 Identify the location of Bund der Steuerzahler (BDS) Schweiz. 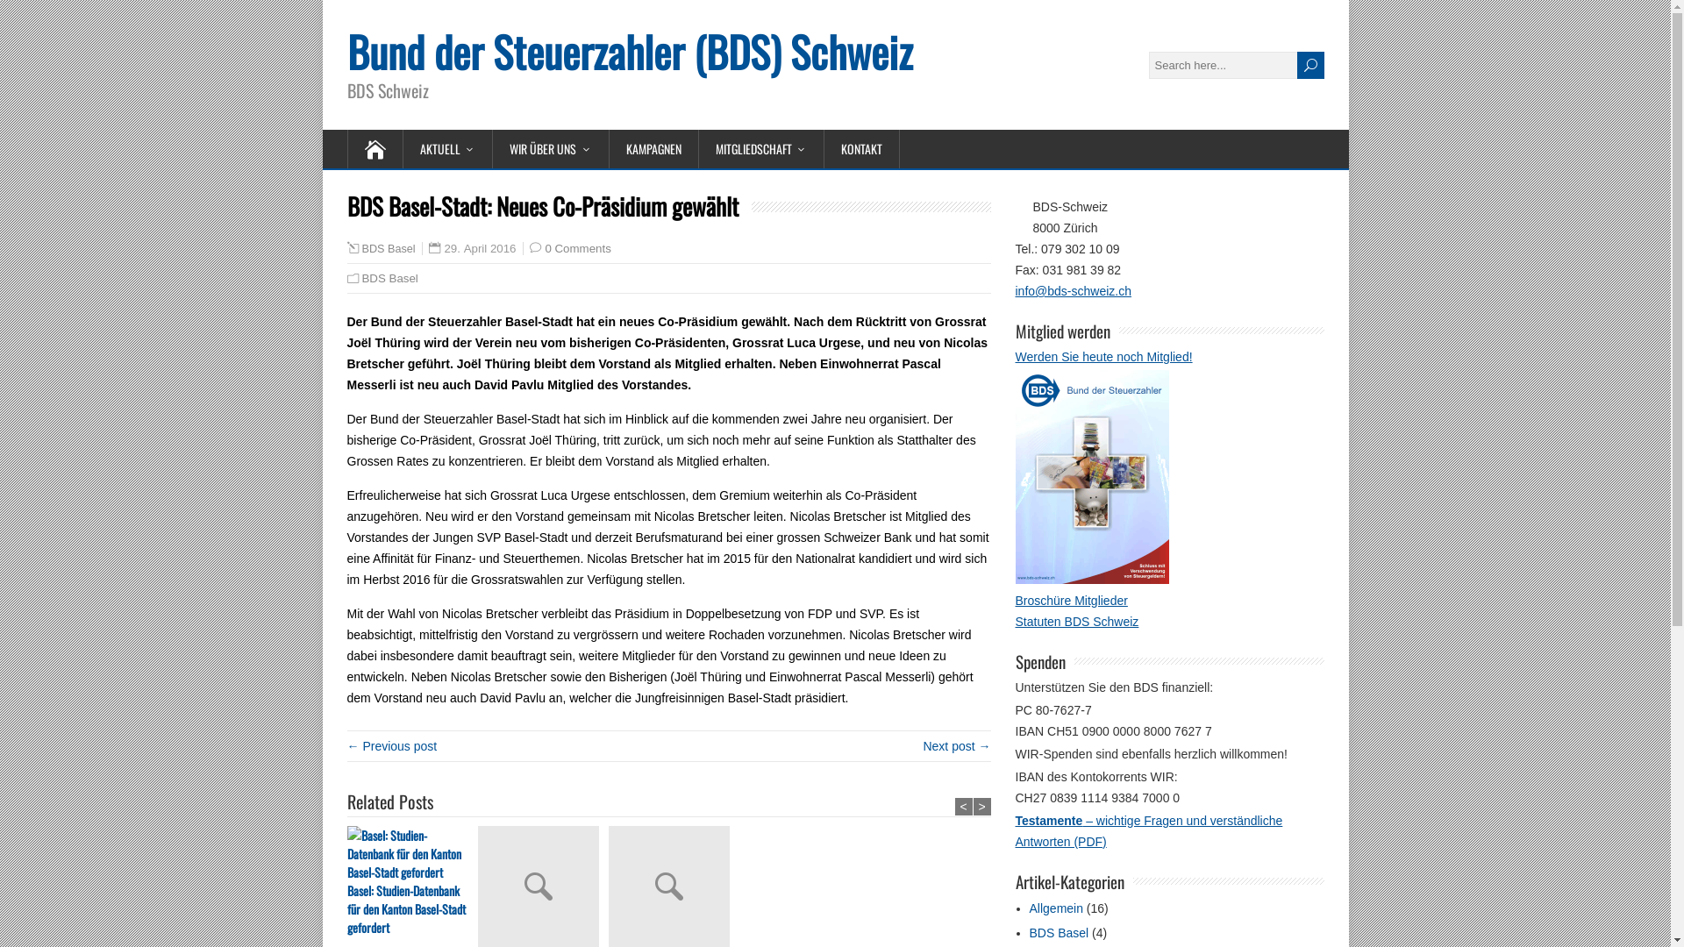
(630, 51).